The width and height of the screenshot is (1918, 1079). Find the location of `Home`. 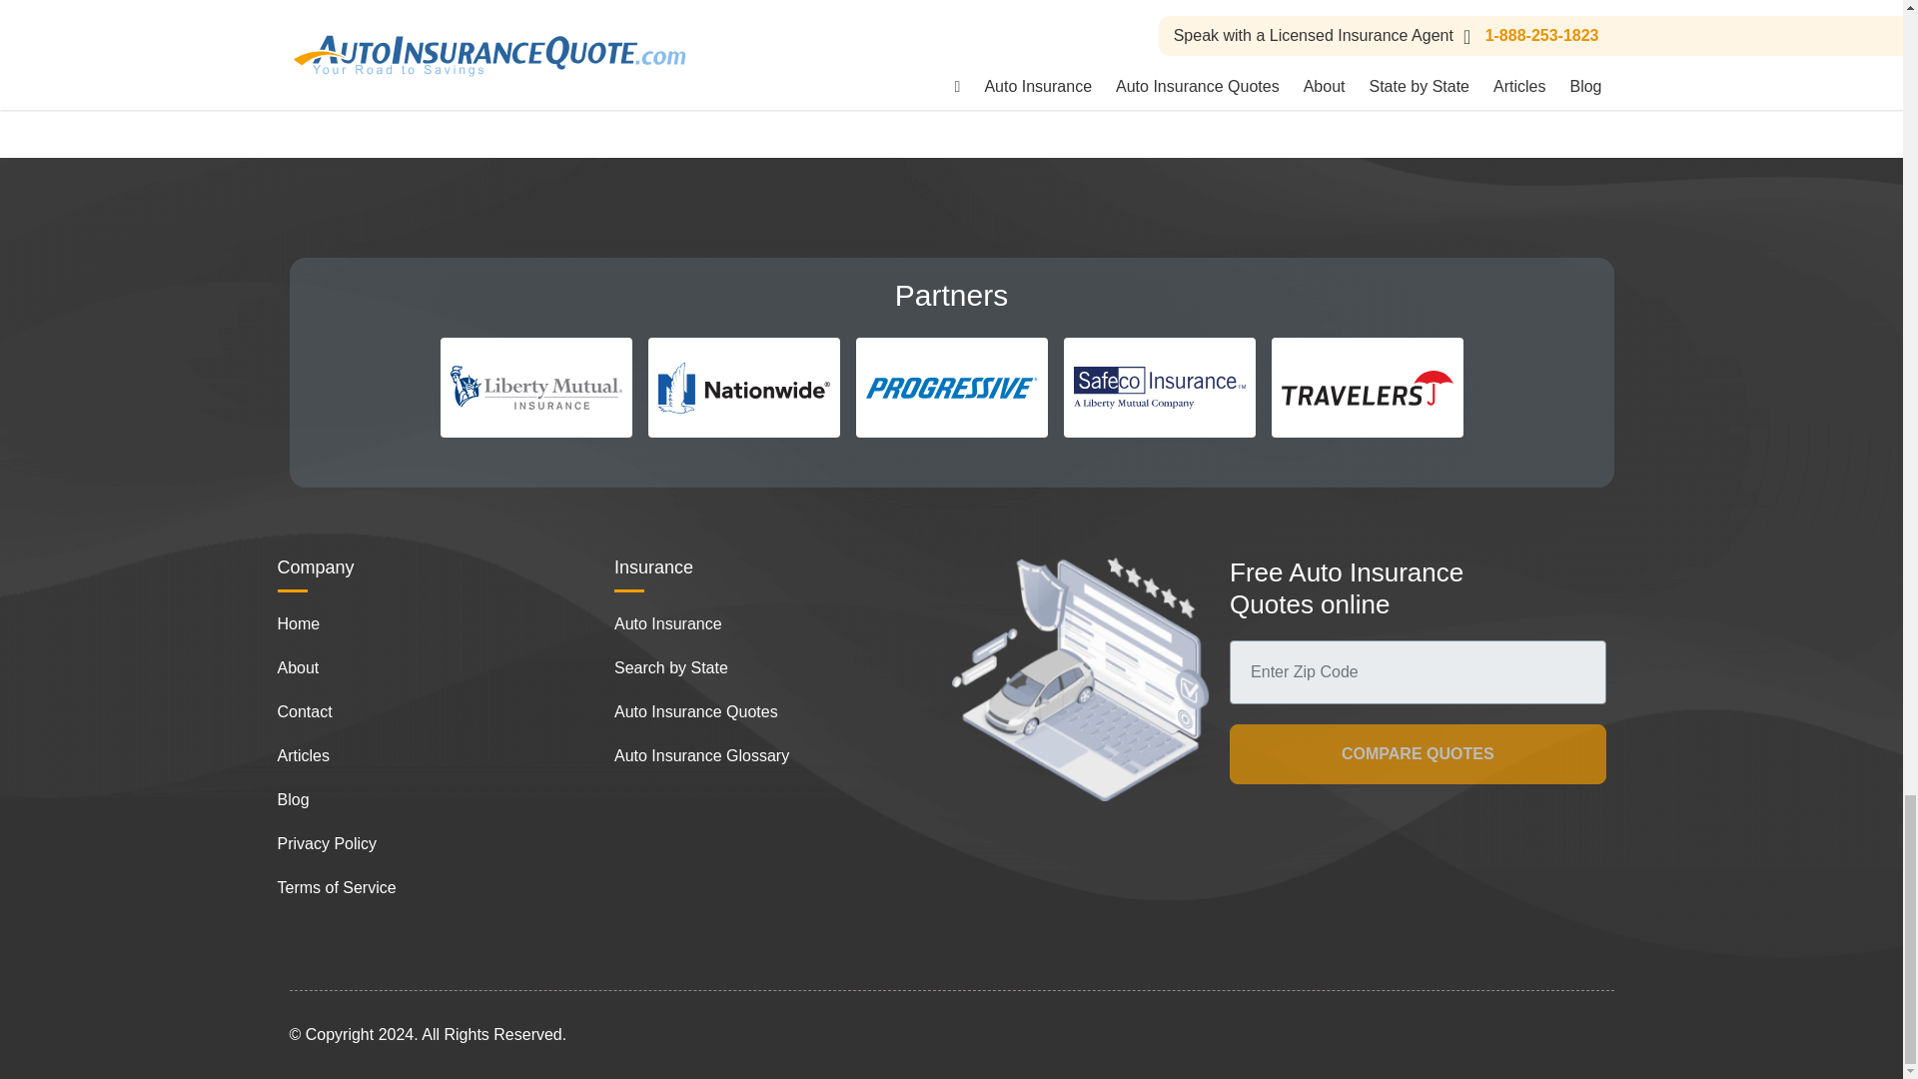

Home is located at coordinates (299, 623).